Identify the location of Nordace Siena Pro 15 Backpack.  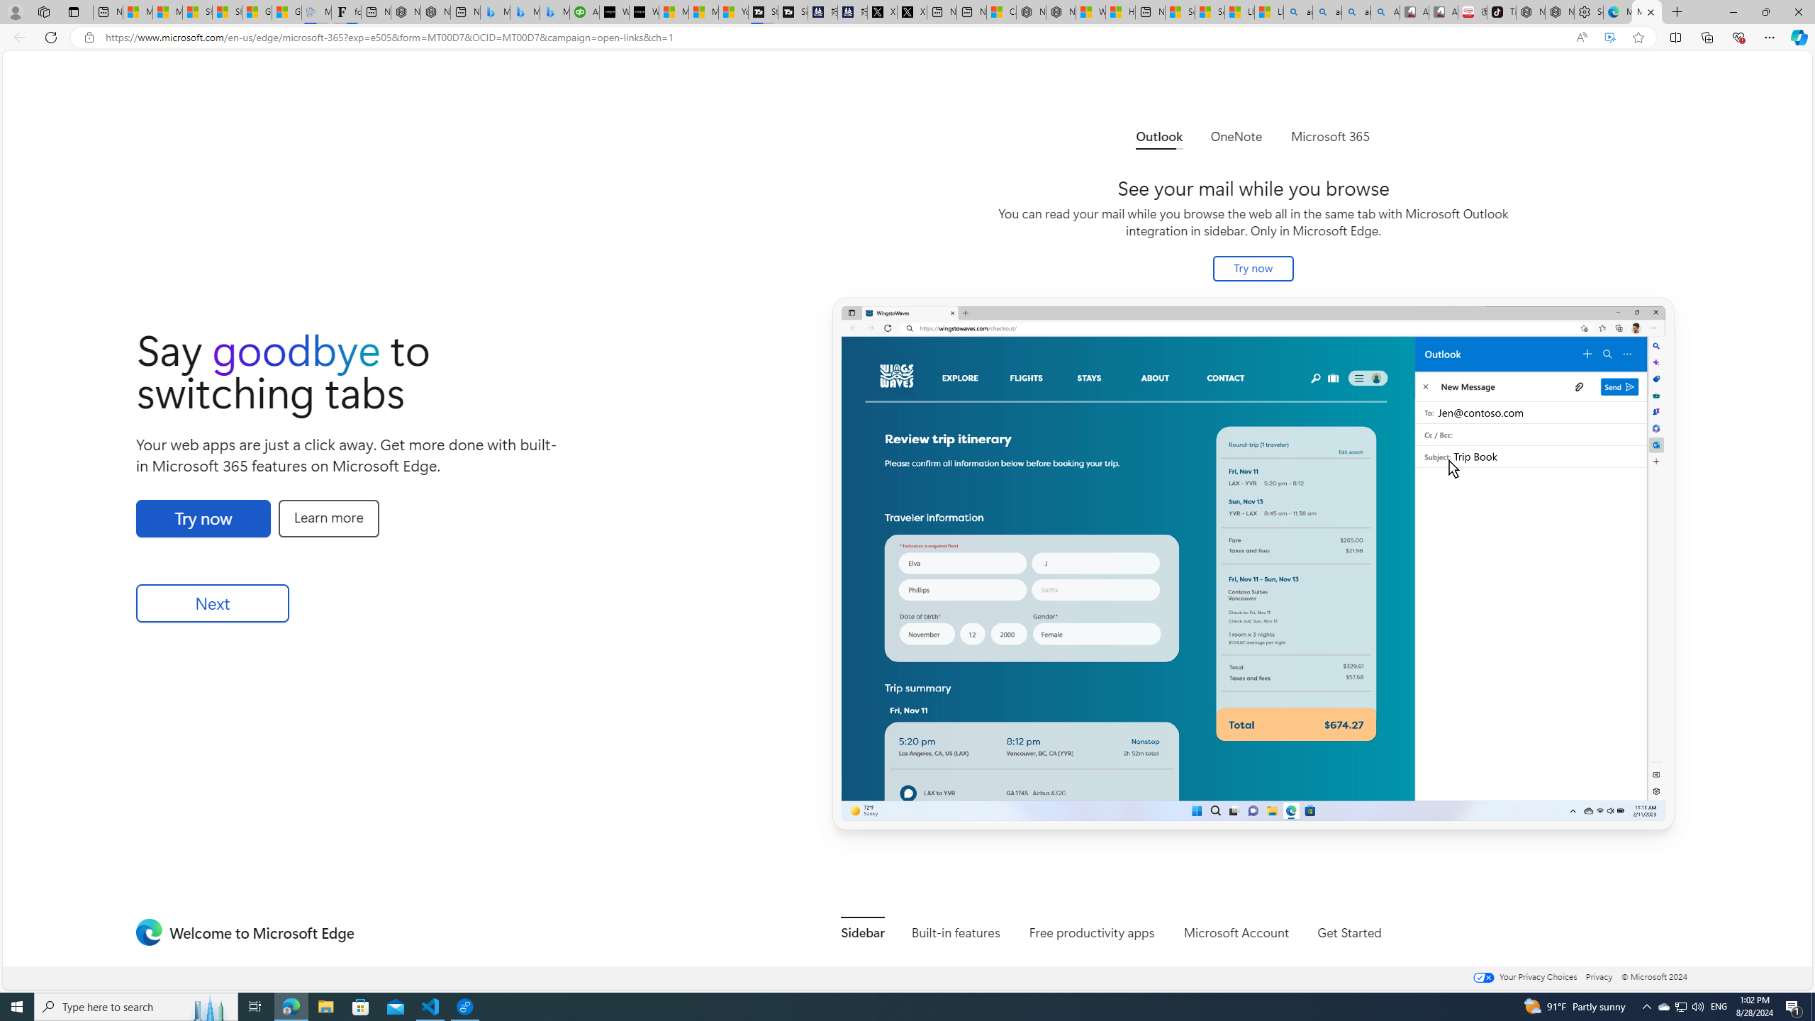
(1560, 12).